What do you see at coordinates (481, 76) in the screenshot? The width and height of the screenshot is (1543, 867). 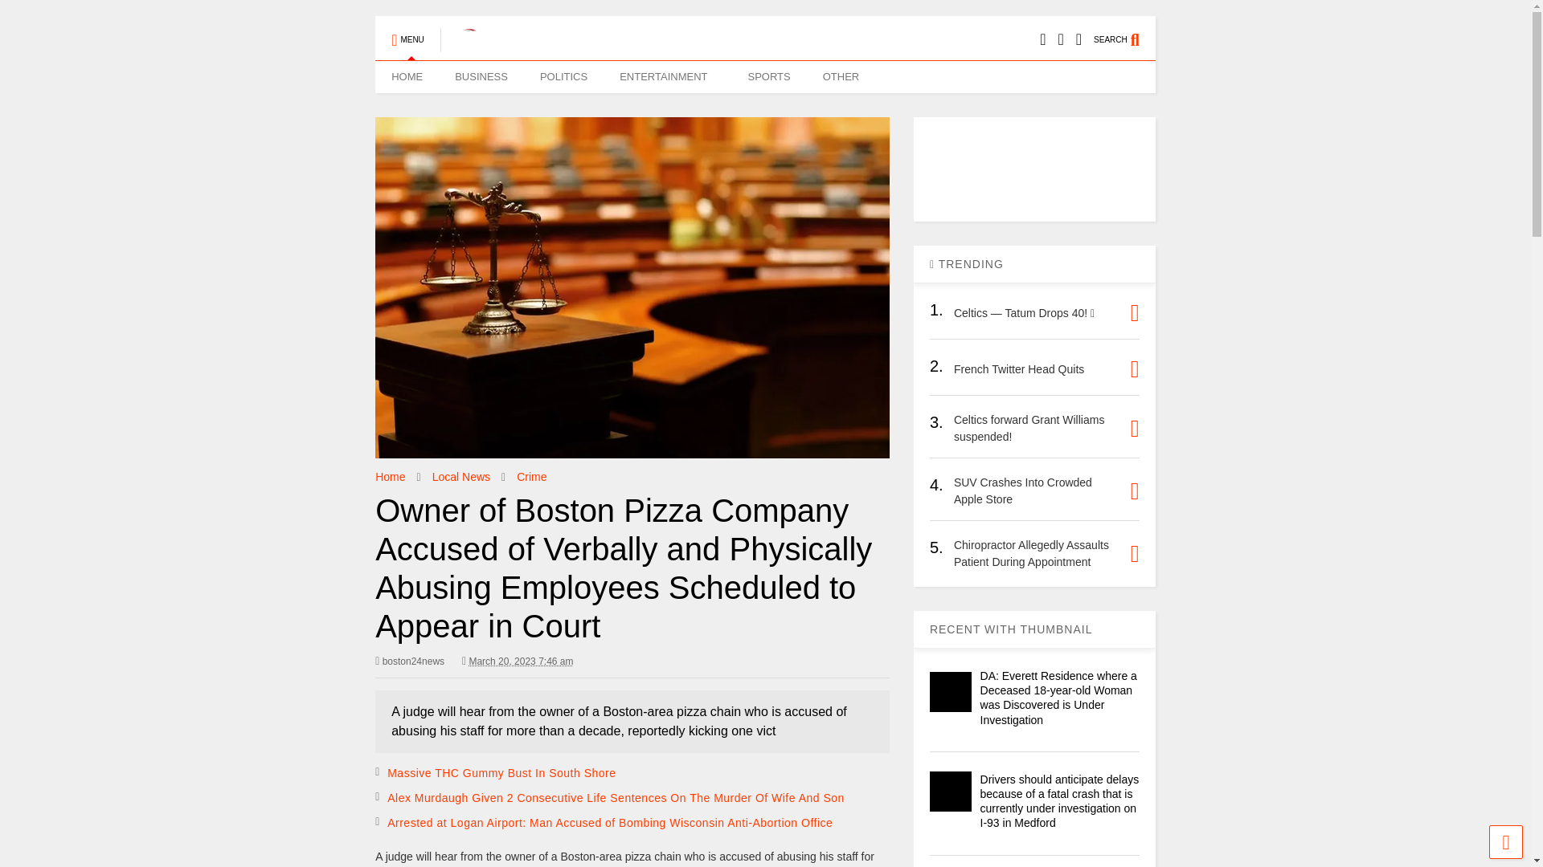 I see `BUSINESS` at bounding box center [481, 76].